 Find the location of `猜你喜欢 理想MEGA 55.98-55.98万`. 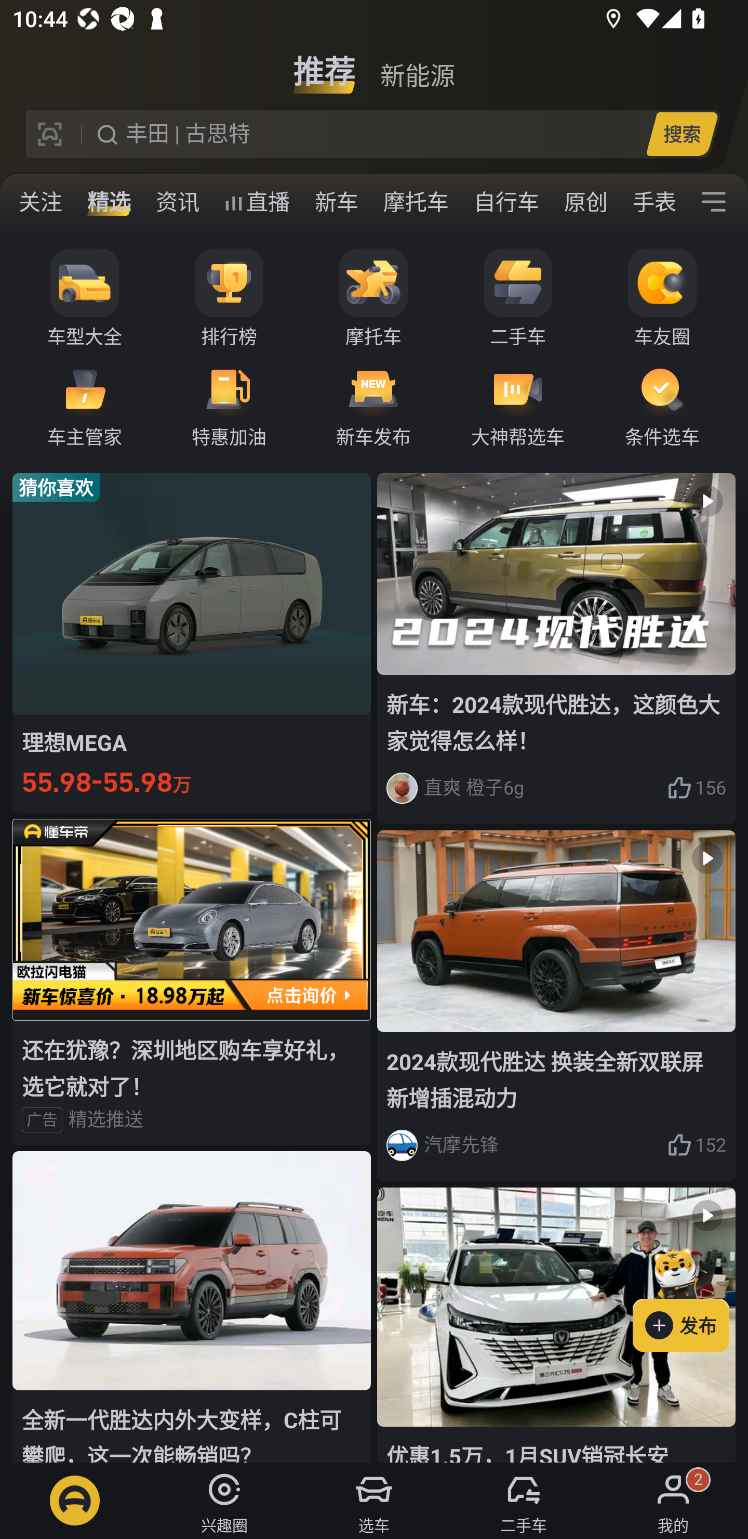

猜你喜欢 理想MEGA 55.98-55.98万 is located at coordinates (192, 642).